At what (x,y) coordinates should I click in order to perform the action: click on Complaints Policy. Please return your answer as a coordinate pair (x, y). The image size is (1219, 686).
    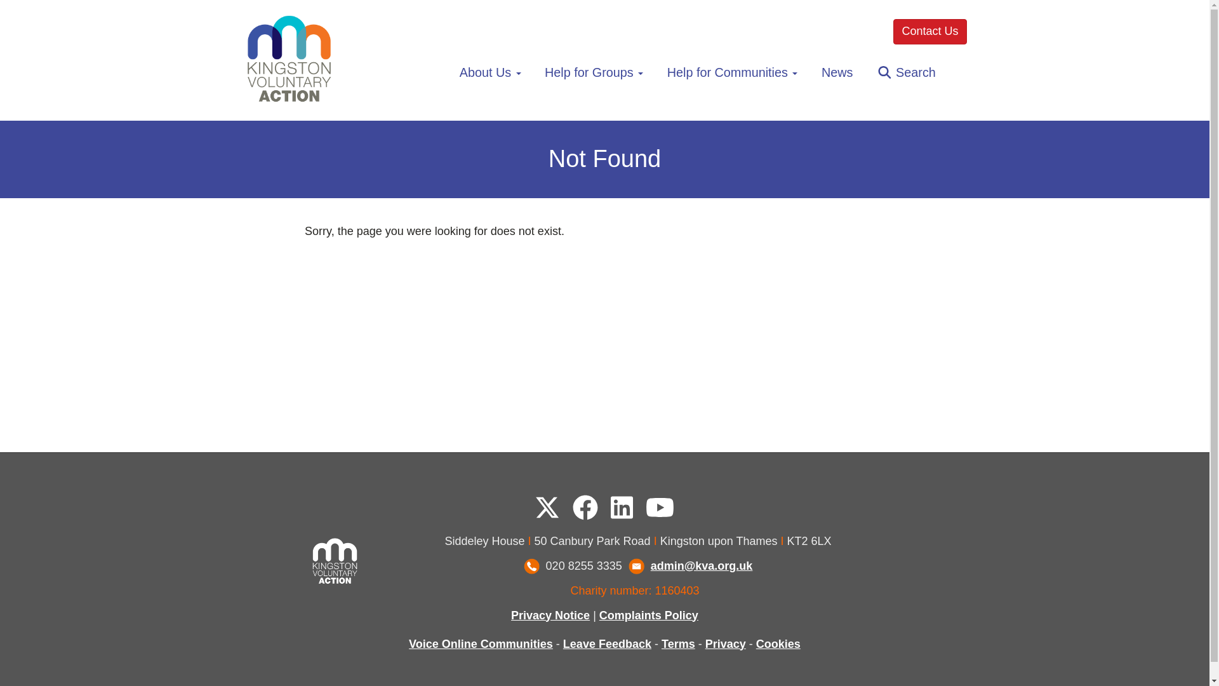
    Looking at the image, I should click on (649, 615).